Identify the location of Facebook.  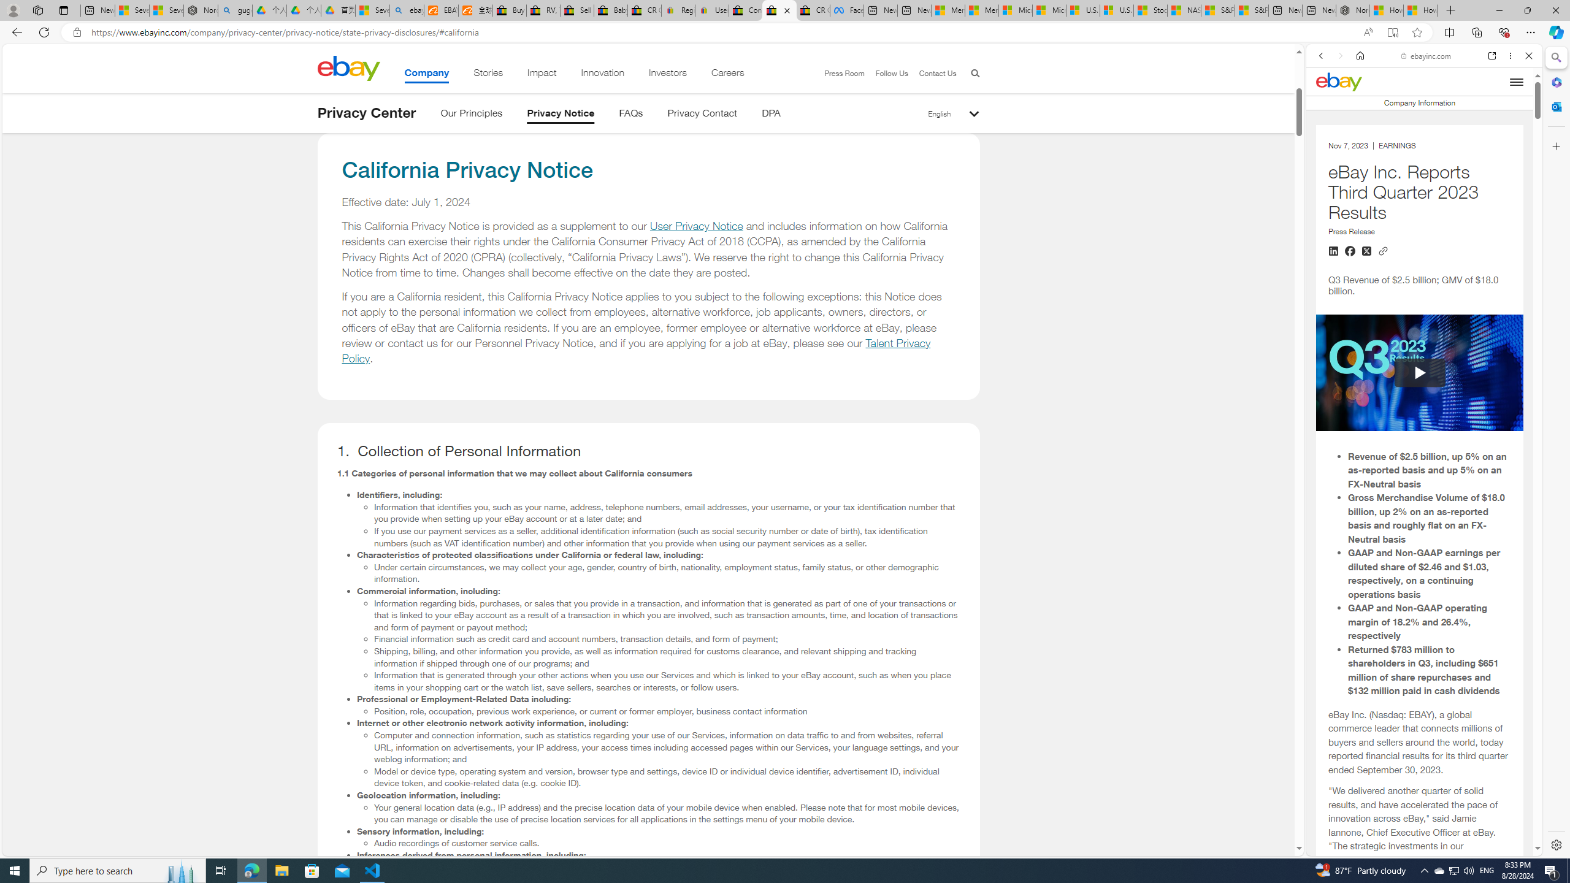
(847, 10).